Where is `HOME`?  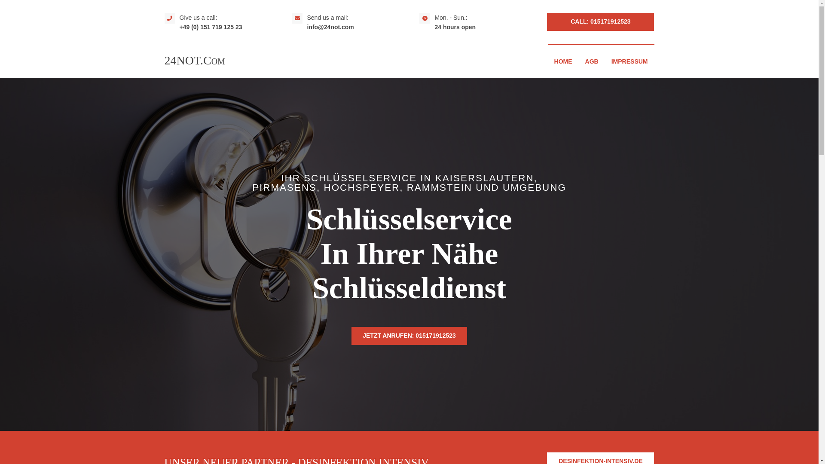
HOME is located at coordinates (563, 61).